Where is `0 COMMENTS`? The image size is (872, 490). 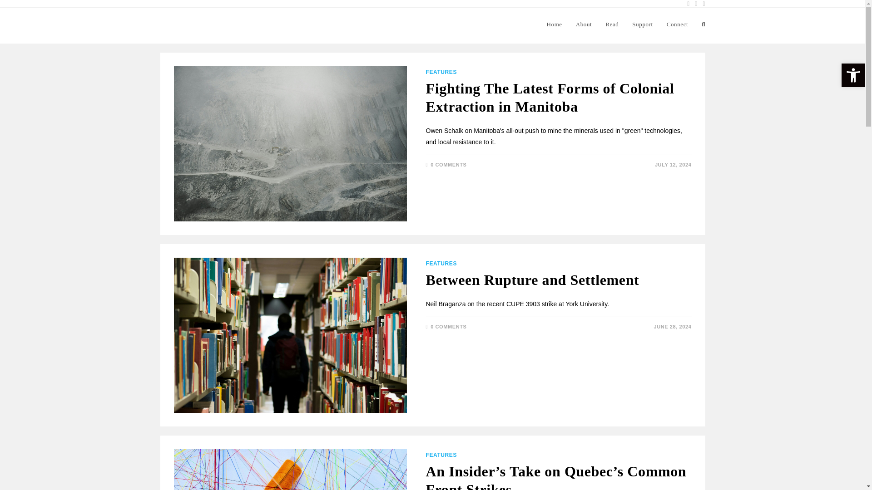
0 COMMENTS is located at coordinates (449, 165).